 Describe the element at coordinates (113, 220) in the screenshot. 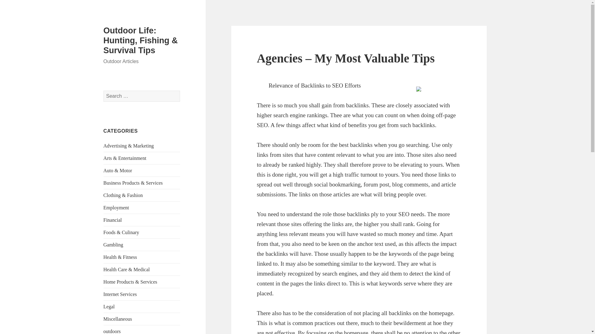

I see `Financial` at that location.